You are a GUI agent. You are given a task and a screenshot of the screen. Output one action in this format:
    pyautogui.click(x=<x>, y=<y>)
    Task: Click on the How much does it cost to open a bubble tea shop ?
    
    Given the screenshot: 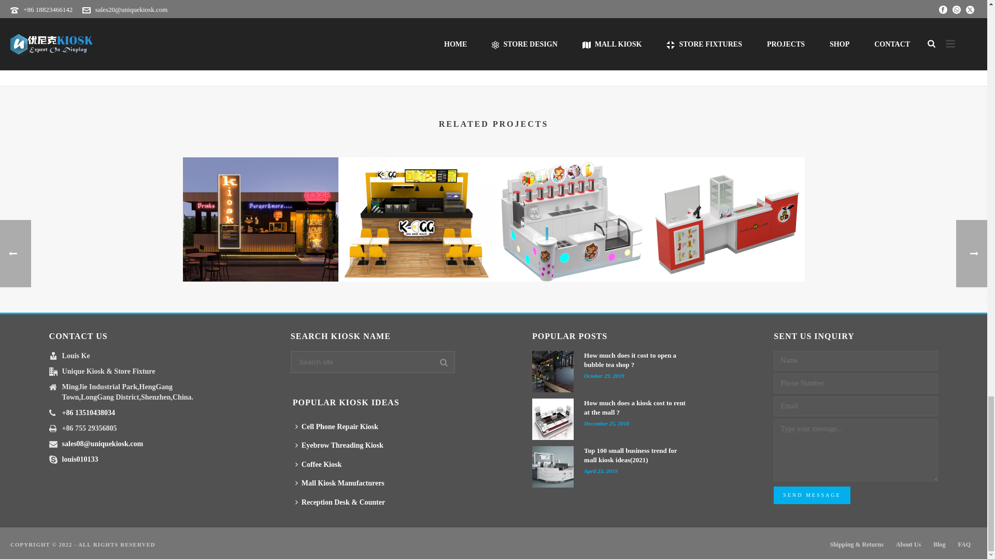 What is the action you would take?
    pyautogui.click(x=553, y=372)
    